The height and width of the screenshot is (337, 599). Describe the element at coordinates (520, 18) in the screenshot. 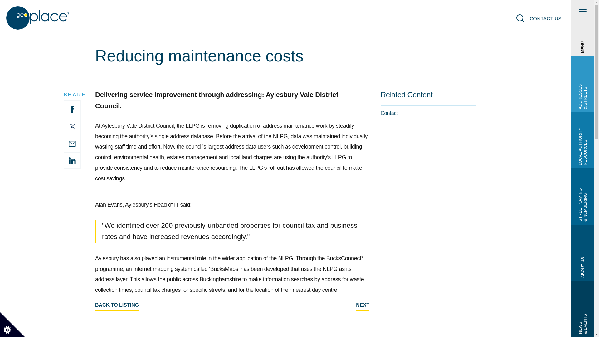

I see `Show search` at that location.